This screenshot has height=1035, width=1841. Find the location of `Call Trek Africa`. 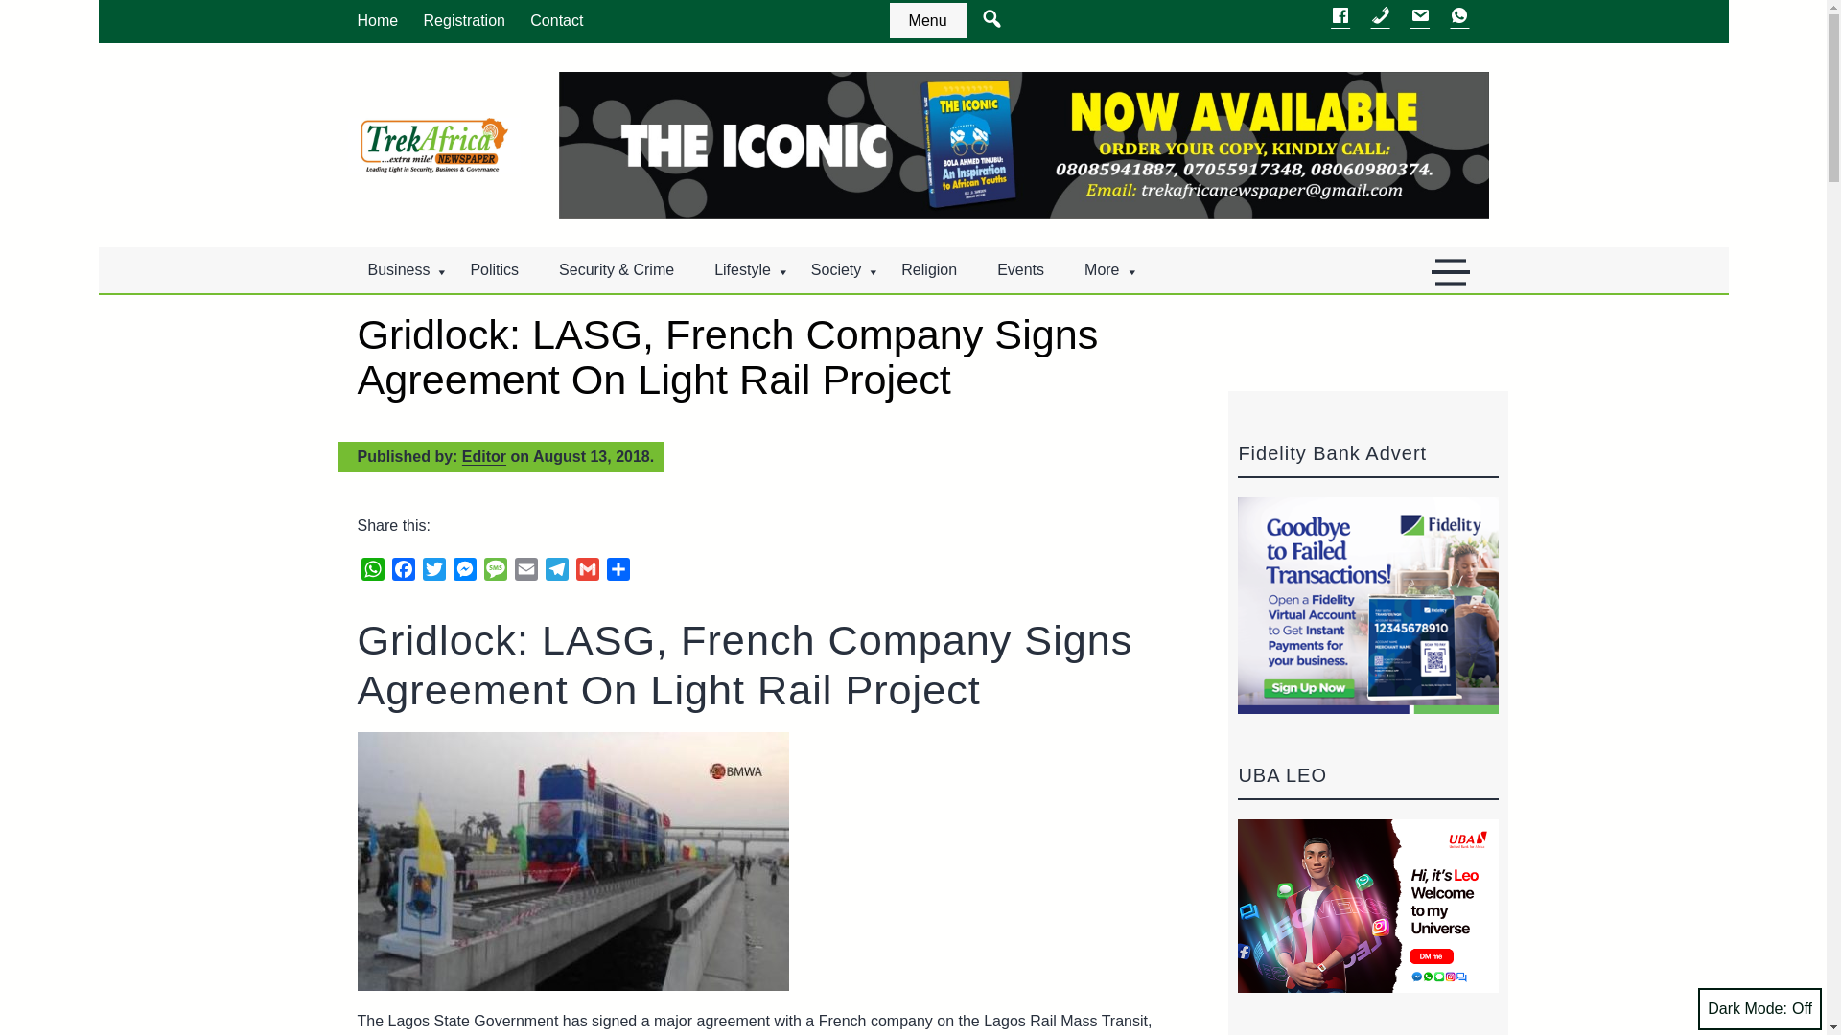

Call Trek Africa is located at coordinates (1381, 20).